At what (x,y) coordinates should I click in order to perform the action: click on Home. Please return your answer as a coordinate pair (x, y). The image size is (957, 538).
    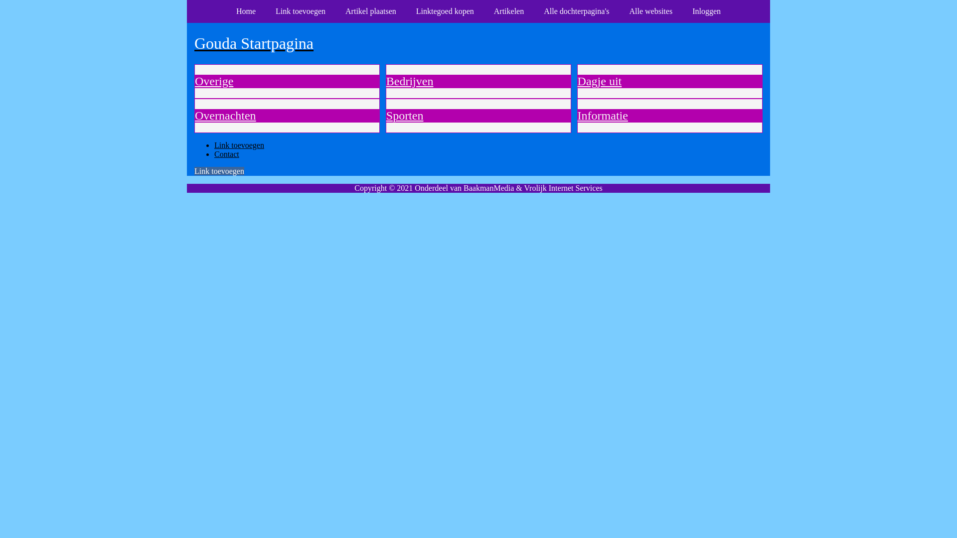
    Looking at the image, I should click on (246, 11).